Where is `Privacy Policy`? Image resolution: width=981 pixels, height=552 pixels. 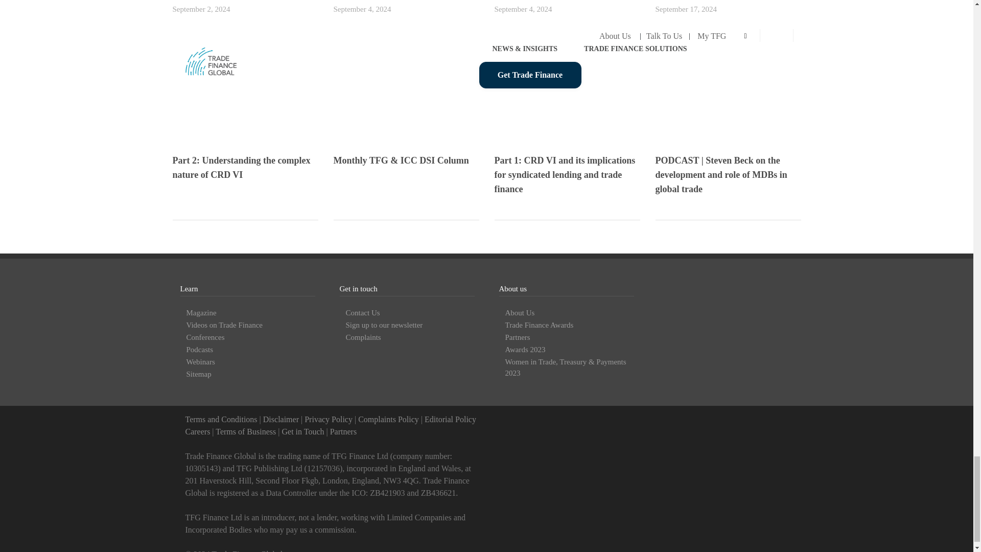 Privacy Policy is located at coordinates (328, 419).